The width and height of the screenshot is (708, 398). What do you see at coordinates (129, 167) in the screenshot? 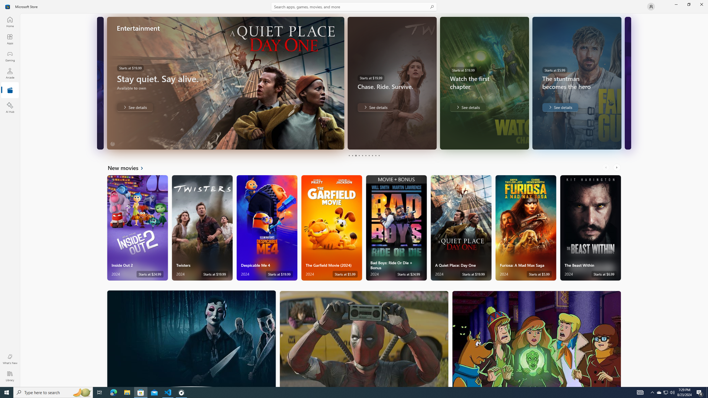
I see `See all  New movies` at bounding box center [129, 167].